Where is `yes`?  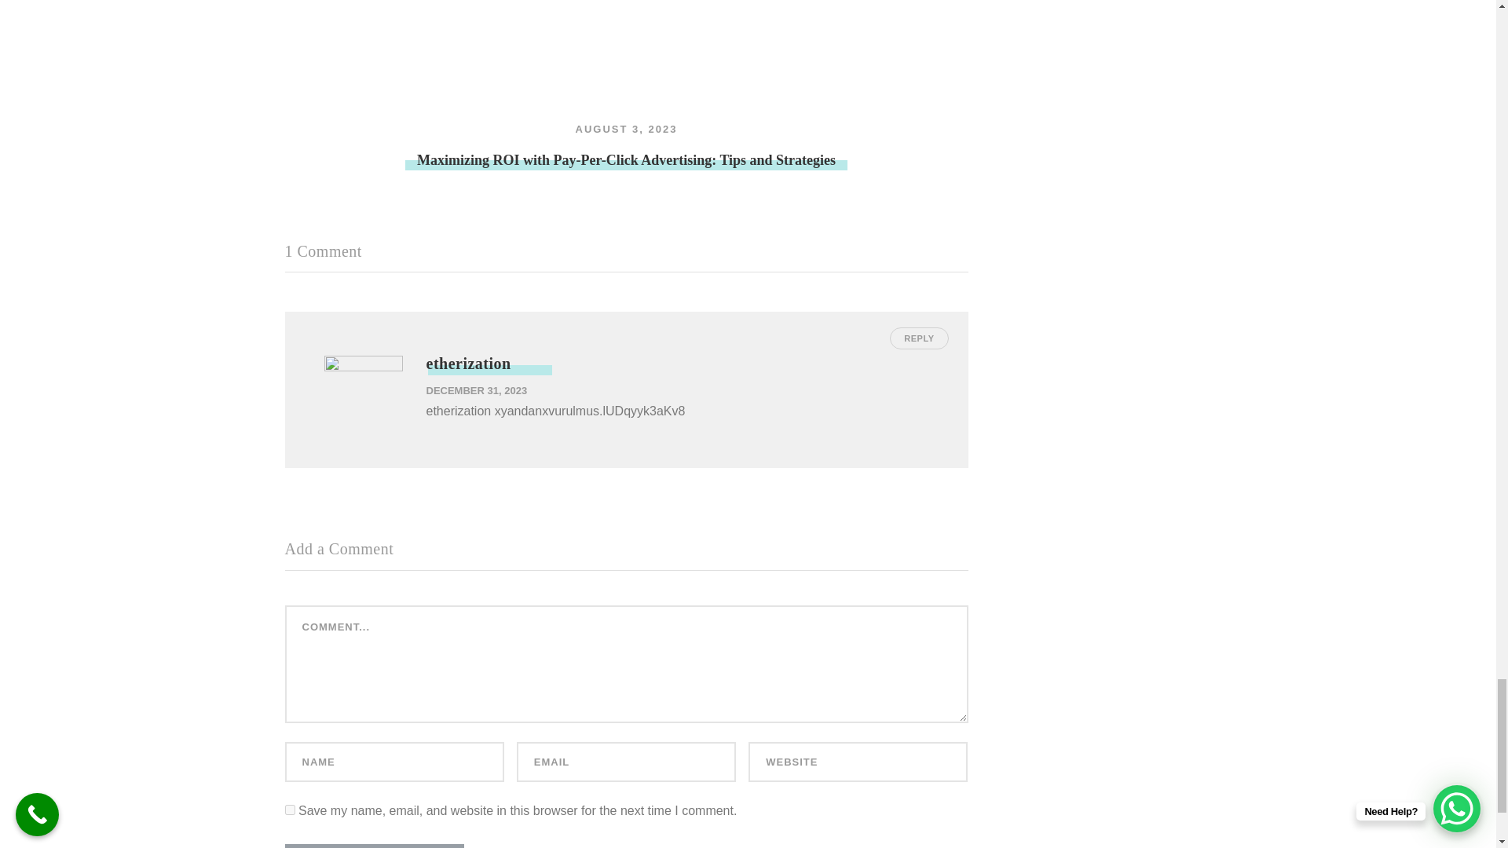 yes is located at coordinates (289, 809).